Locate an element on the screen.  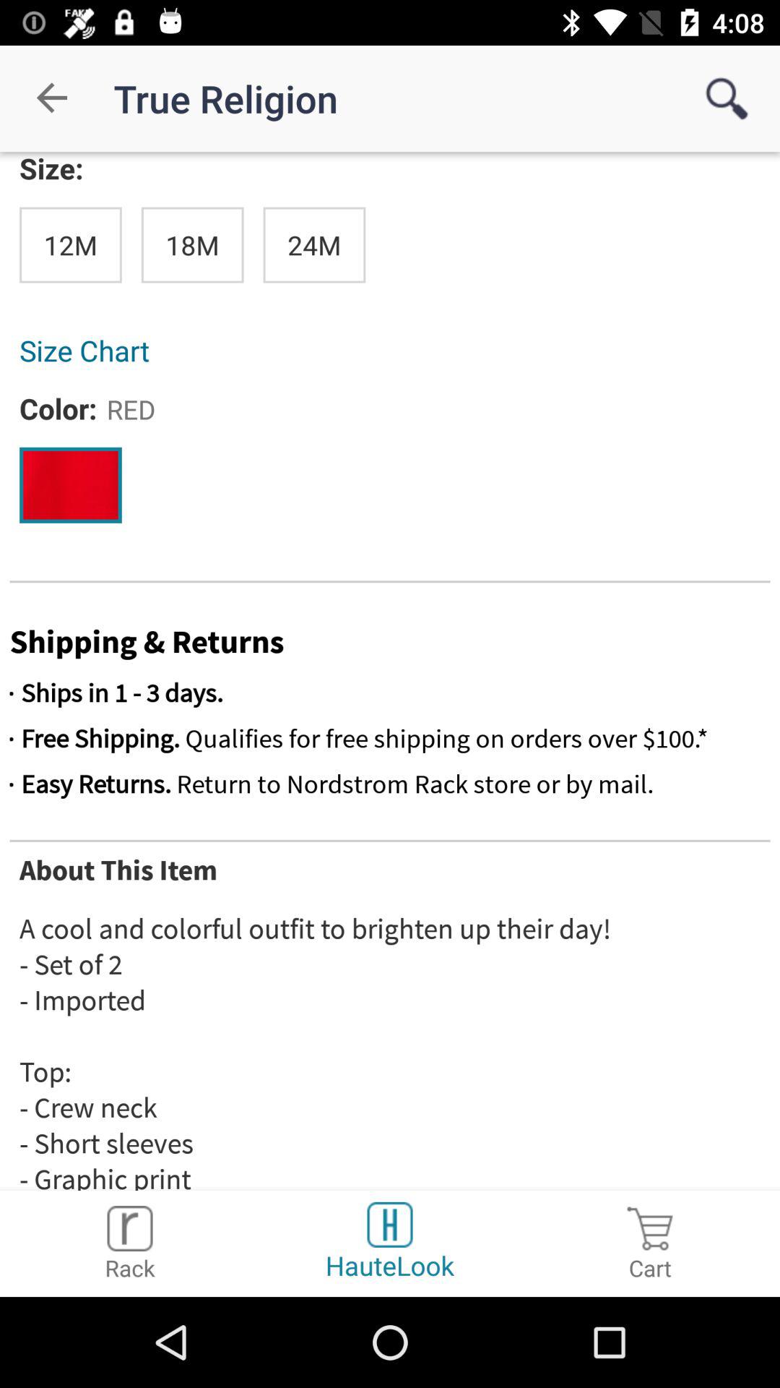
launch the item above the size chart is located at coordinates (71, 244).